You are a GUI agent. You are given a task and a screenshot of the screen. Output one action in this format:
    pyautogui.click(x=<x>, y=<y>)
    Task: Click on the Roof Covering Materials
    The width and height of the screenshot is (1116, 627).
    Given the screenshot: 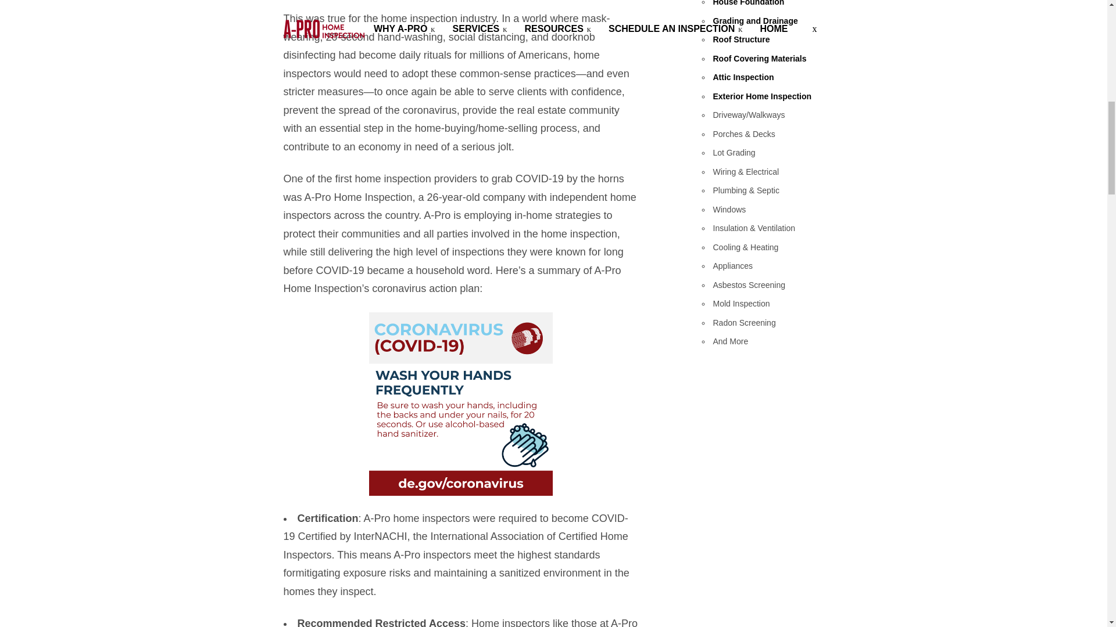 What is the action you would take?
    pyautogui.click(x=759, y=58)
    